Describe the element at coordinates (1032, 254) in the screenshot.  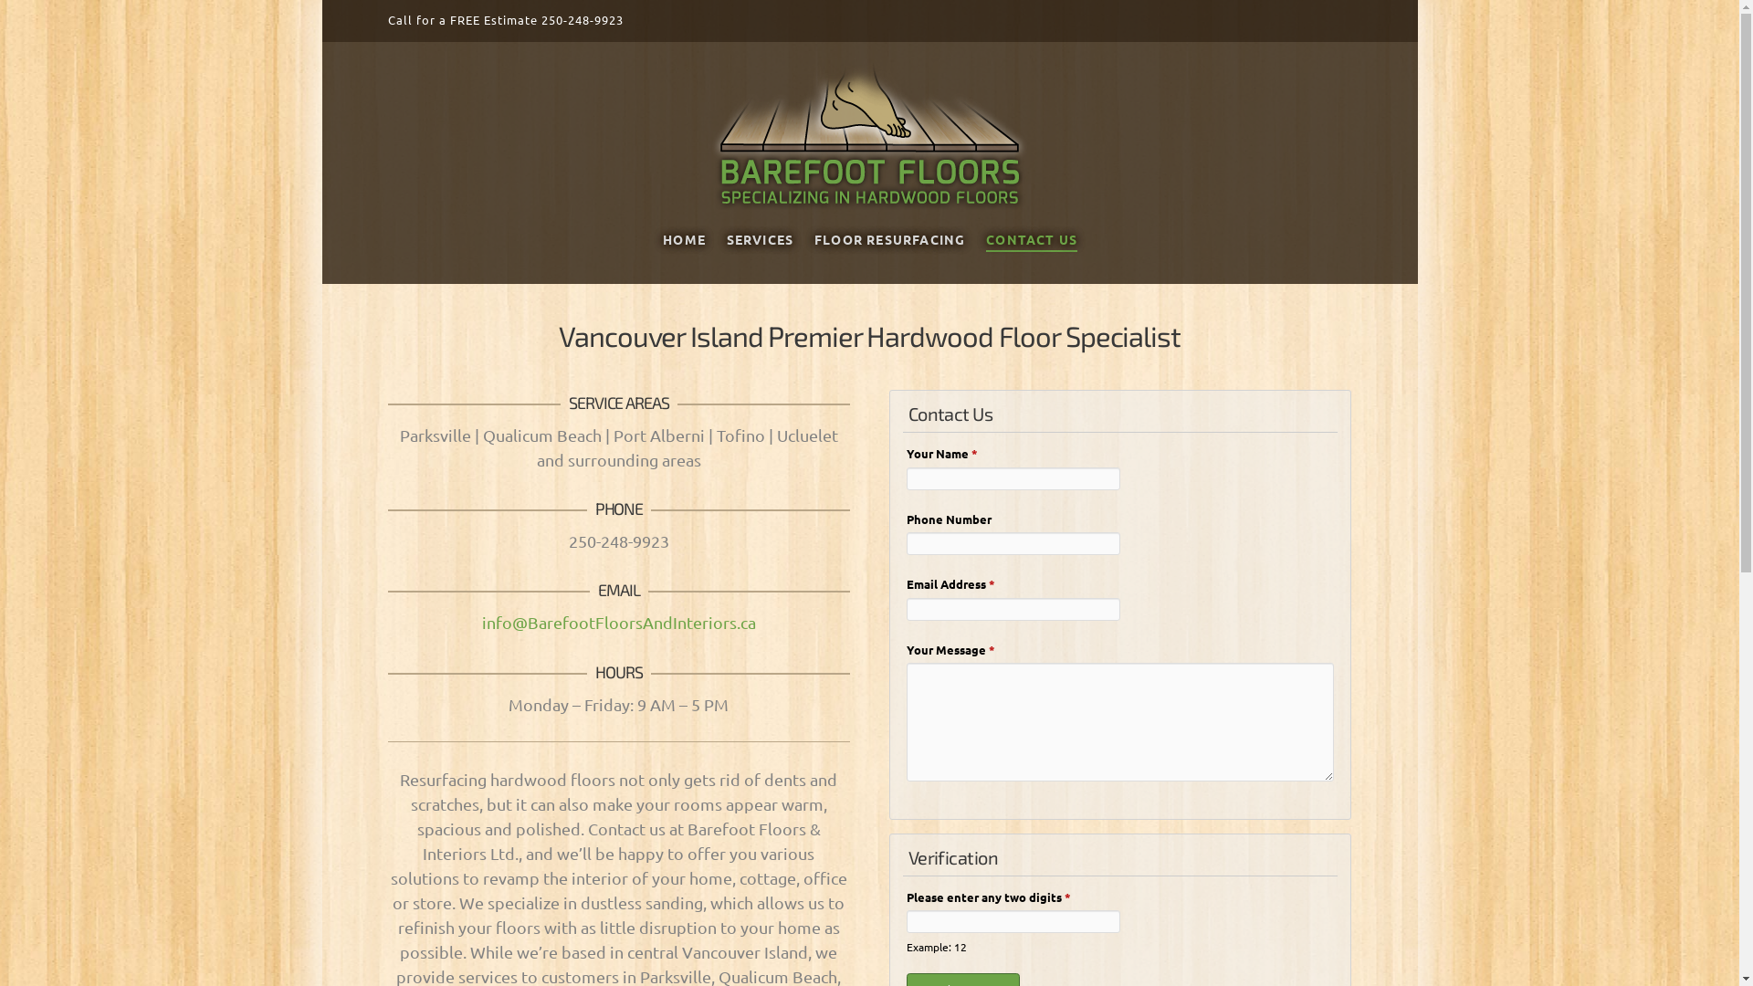
I see `CONTACT US` at that location.